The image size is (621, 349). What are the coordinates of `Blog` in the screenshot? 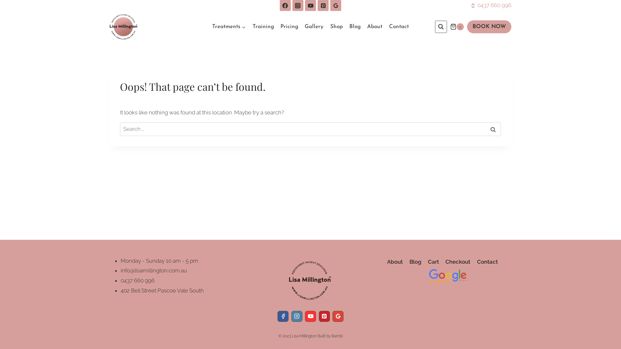 It's located at (355, 27).